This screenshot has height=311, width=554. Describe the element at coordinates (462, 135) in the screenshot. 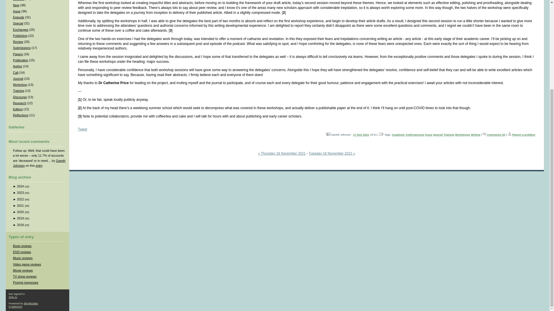

I see `Workshops` at that location.